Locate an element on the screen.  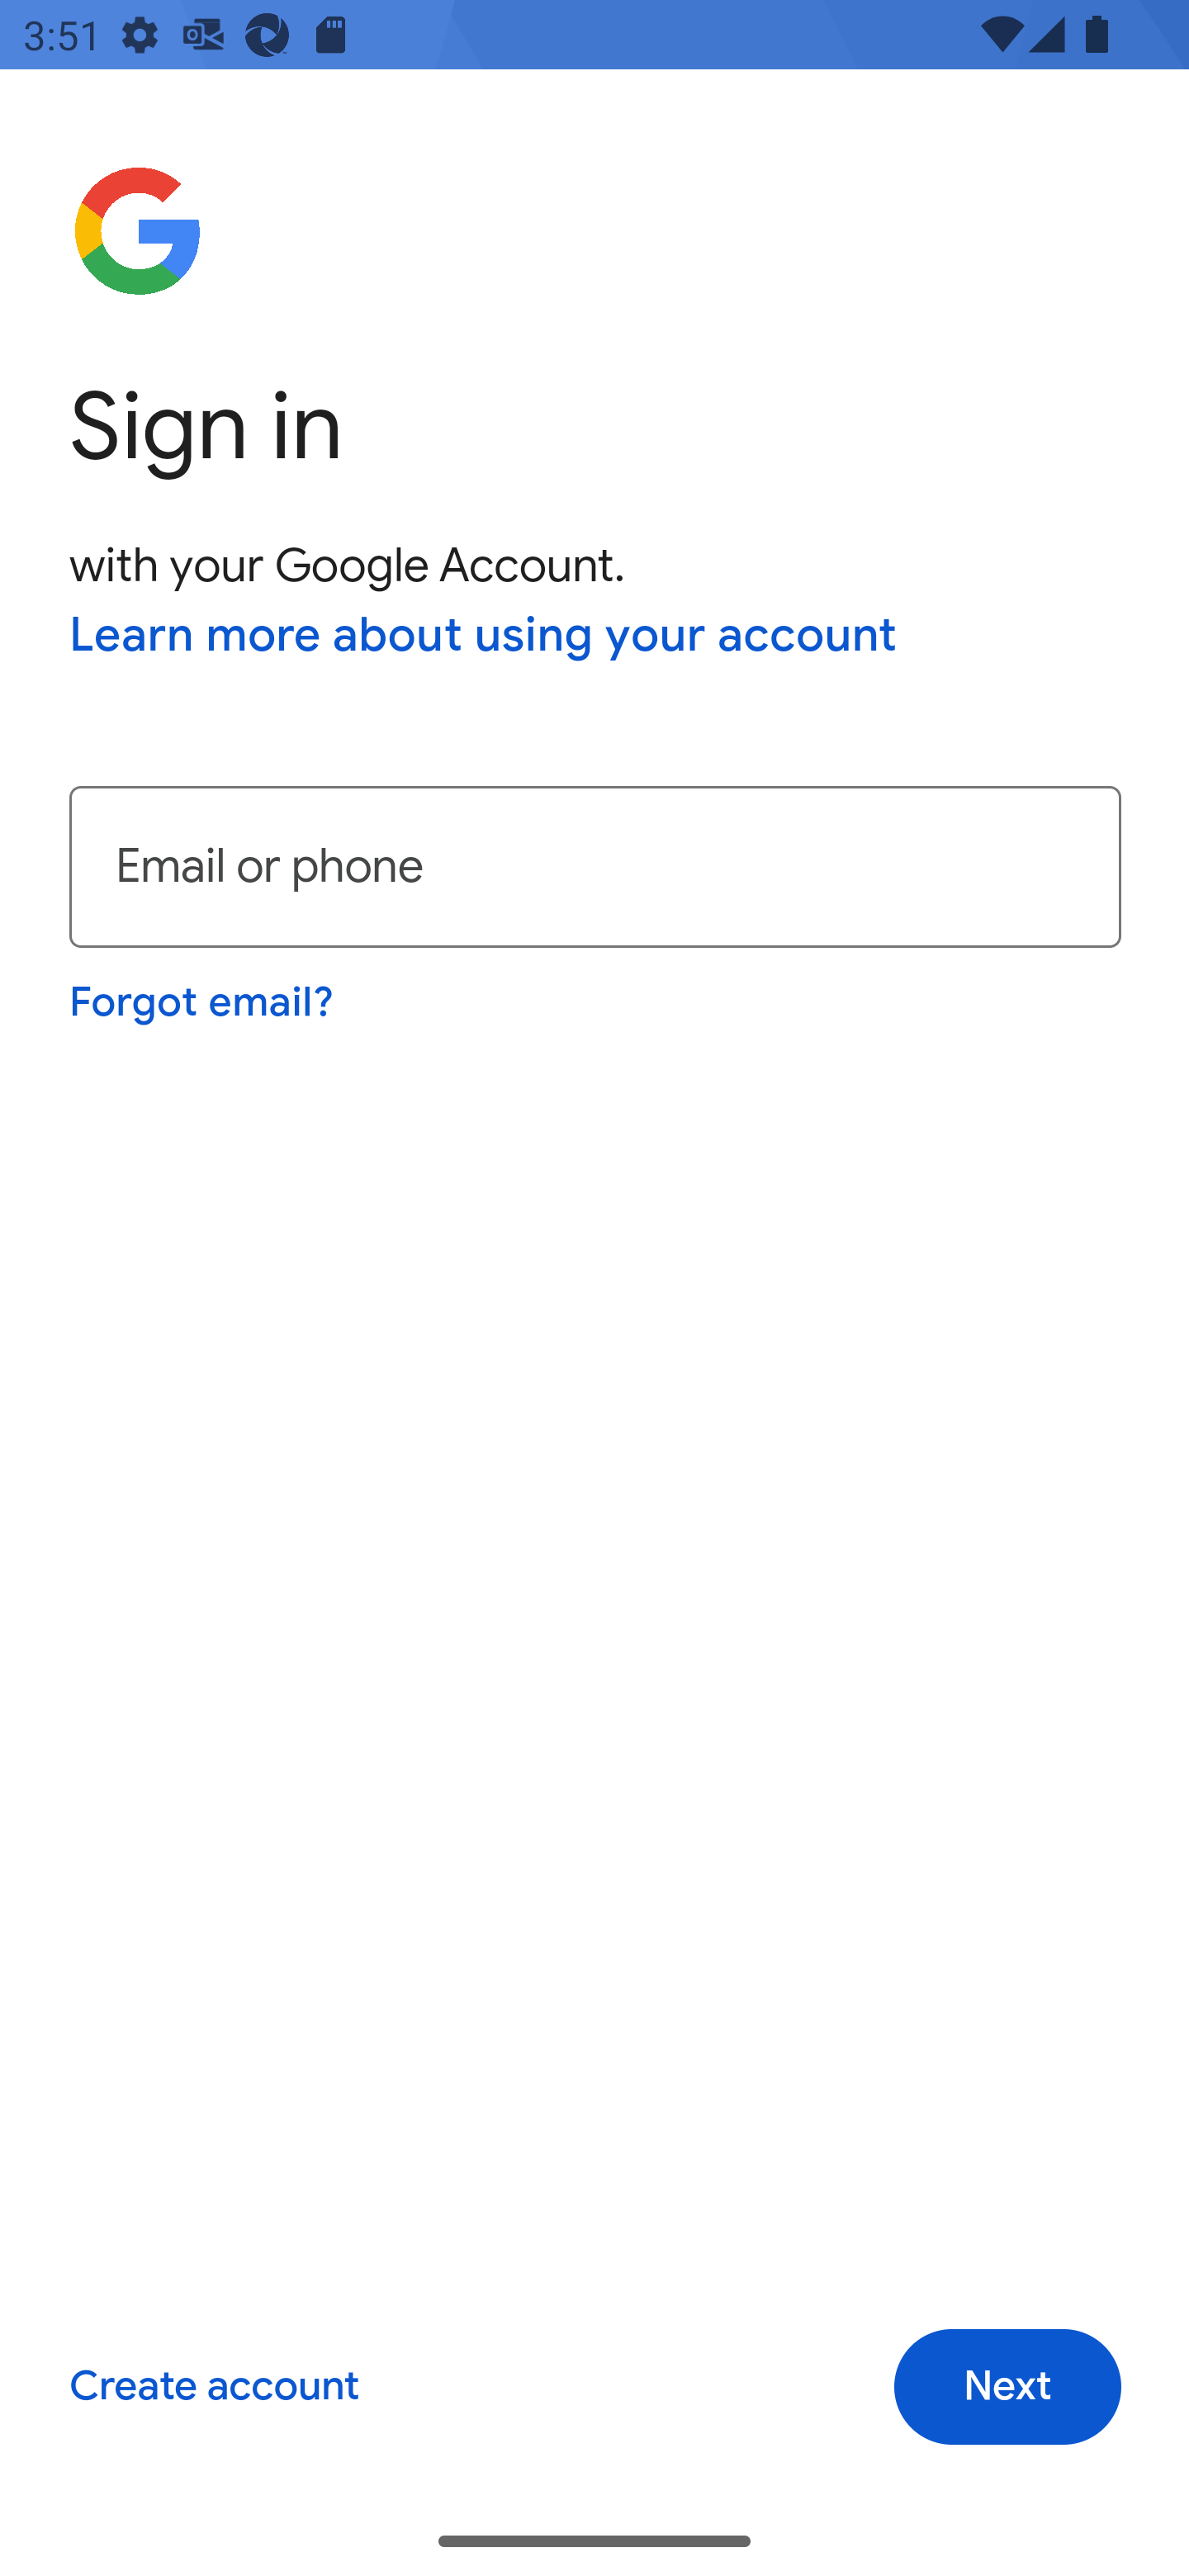
Learn more about using your account is located at coordinates (484, 637).